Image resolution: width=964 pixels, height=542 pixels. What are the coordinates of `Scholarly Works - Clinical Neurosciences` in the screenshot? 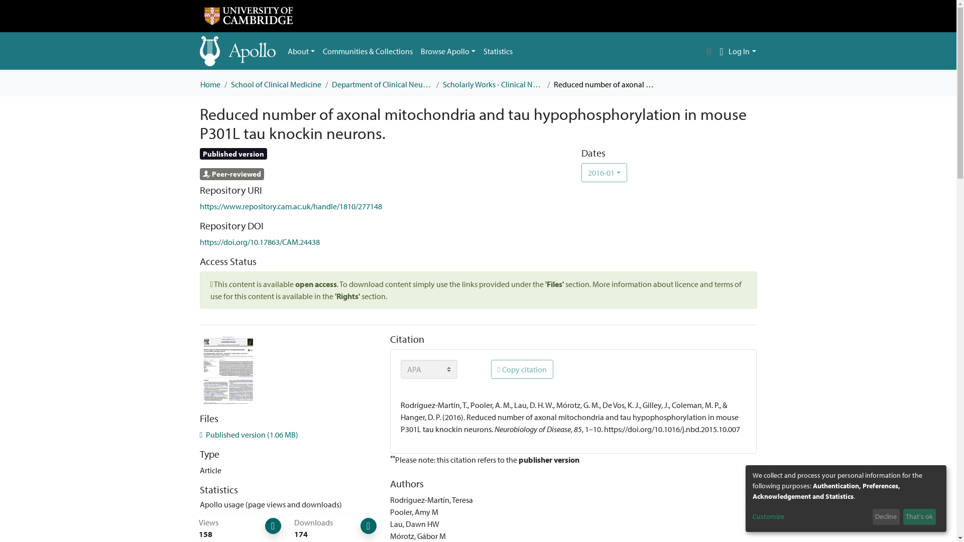 It's located at (493, 84).